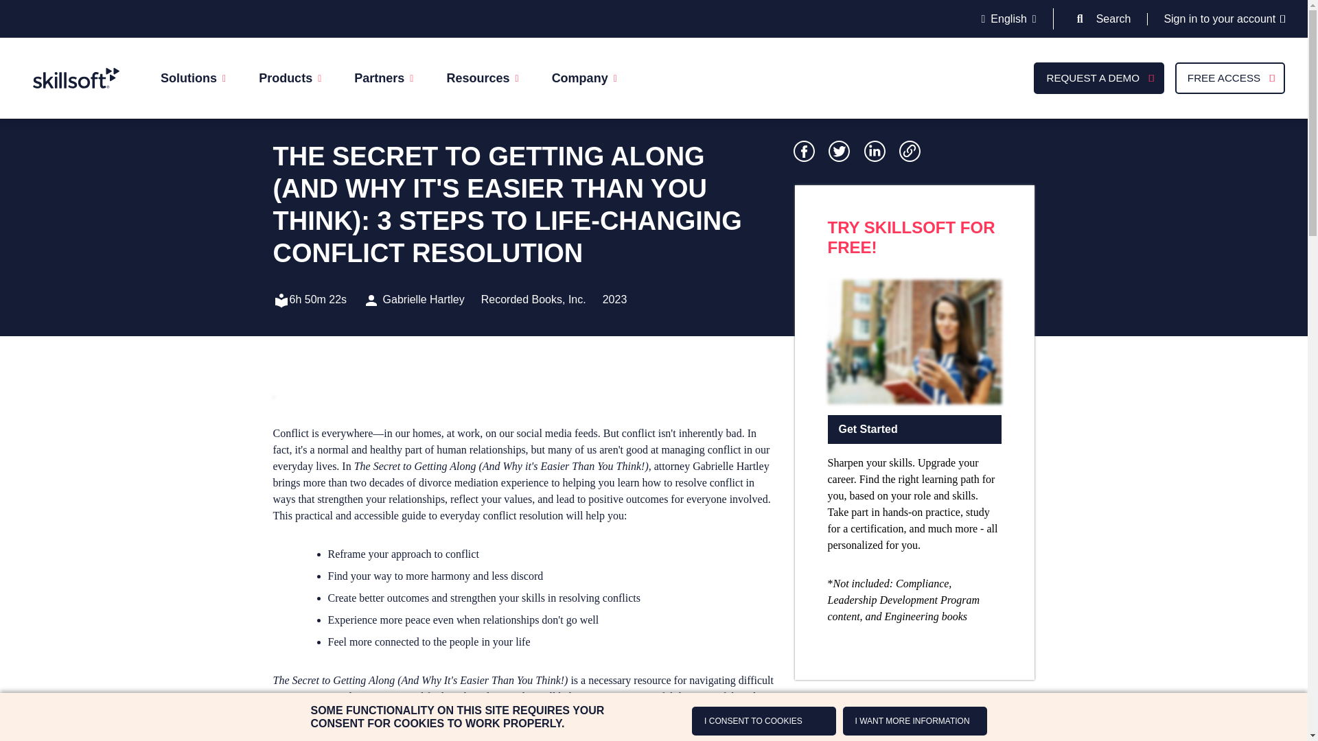 The height and width of the screenshot is (741, 1318). I want to click on Open Search Dialog, so click(1080, 19).